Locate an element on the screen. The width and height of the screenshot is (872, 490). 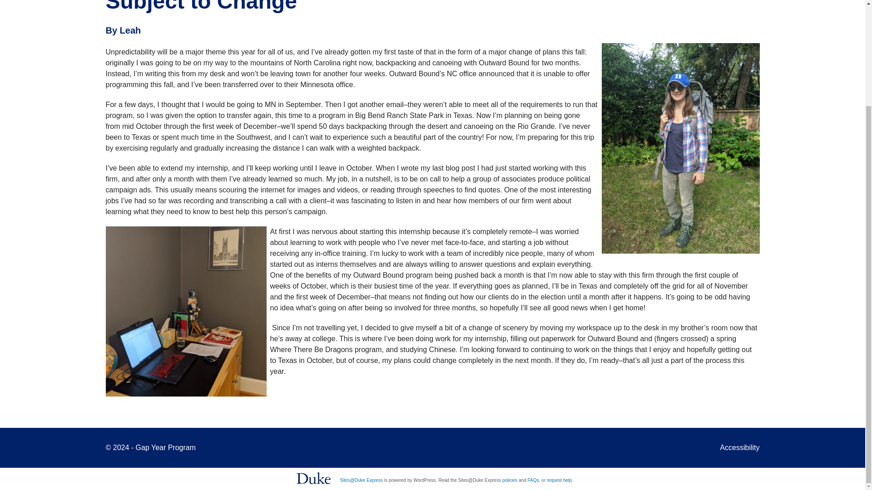
Visit Duke.edu is located at coordinates (313, 478).